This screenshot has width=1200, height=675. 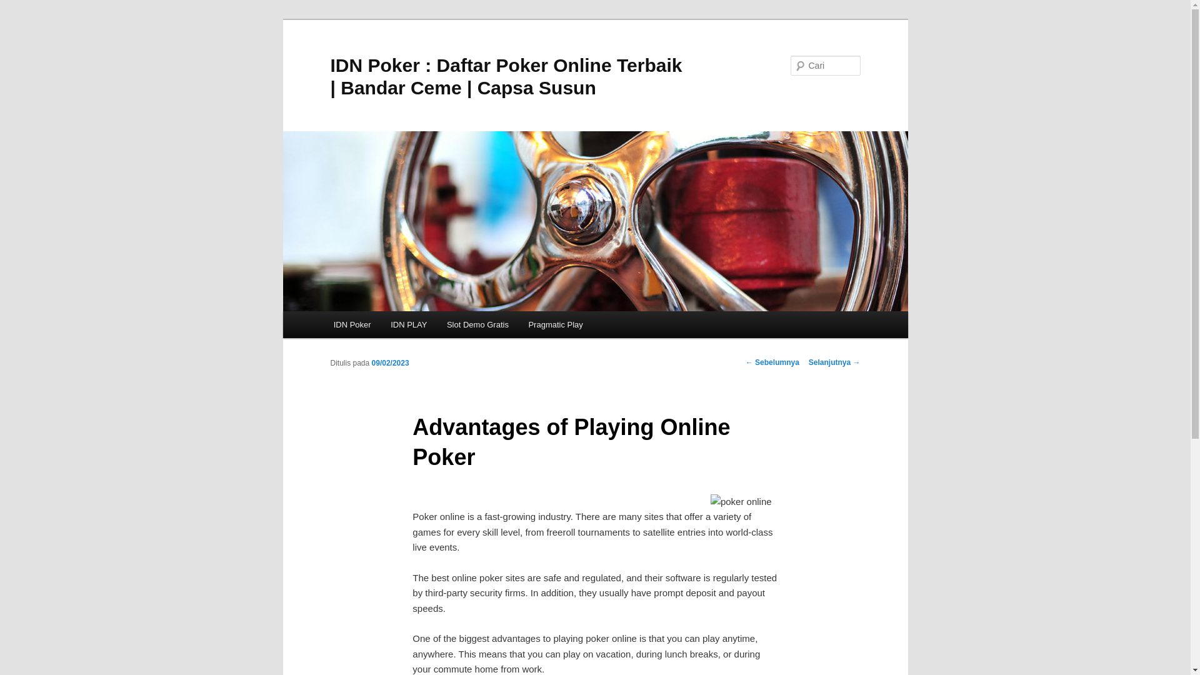 What do you see at coordinates (352, 324) in the screenshot?
I see `IDN Poker` at bounding box center [352, 324].